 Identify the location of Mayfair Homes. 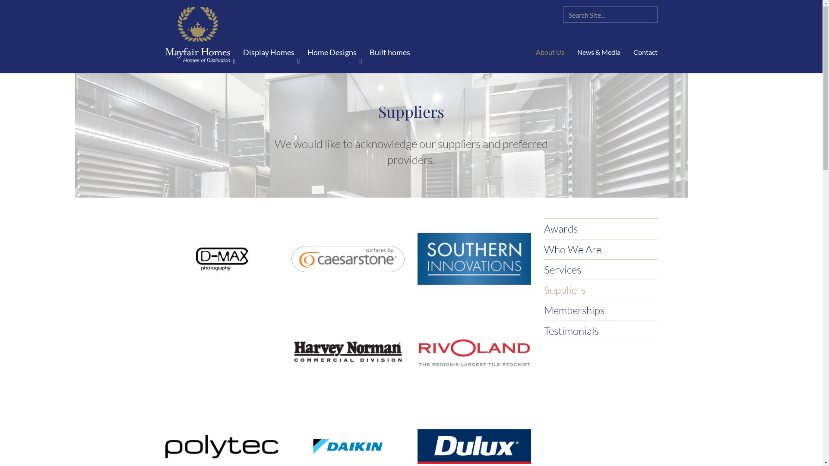
(198, 35).